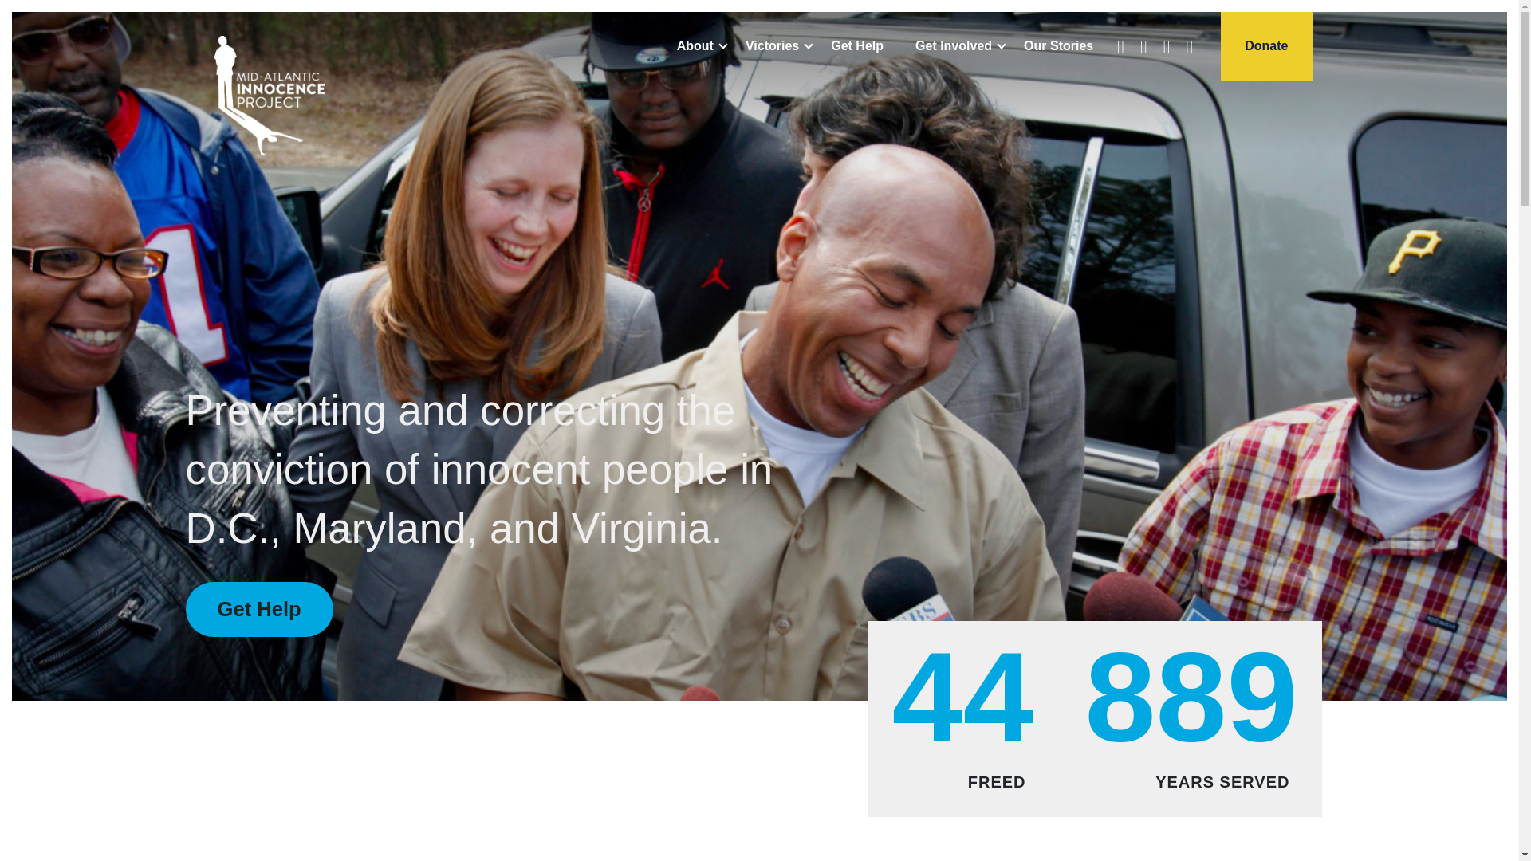 Image resolution: width=1531 pixels, height=861 pixels. I want to click on Get Help, so click(258, 609).